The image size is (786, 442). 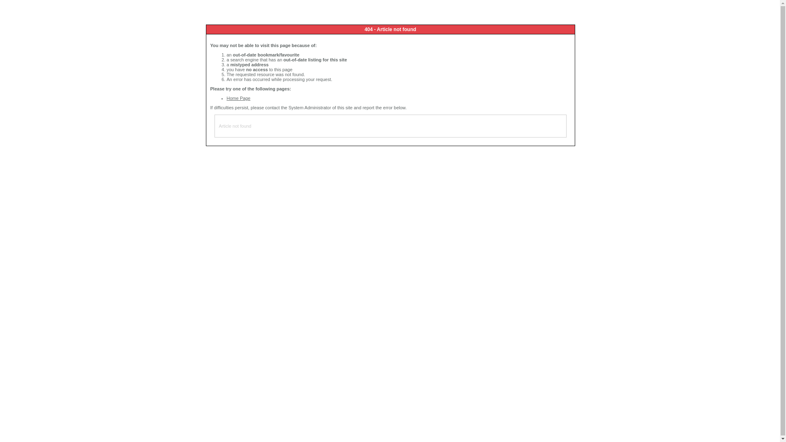 What do you see at coordinates (239, 98) in the screenshot?
I see `Home Page` at bounding box center [239, 98].